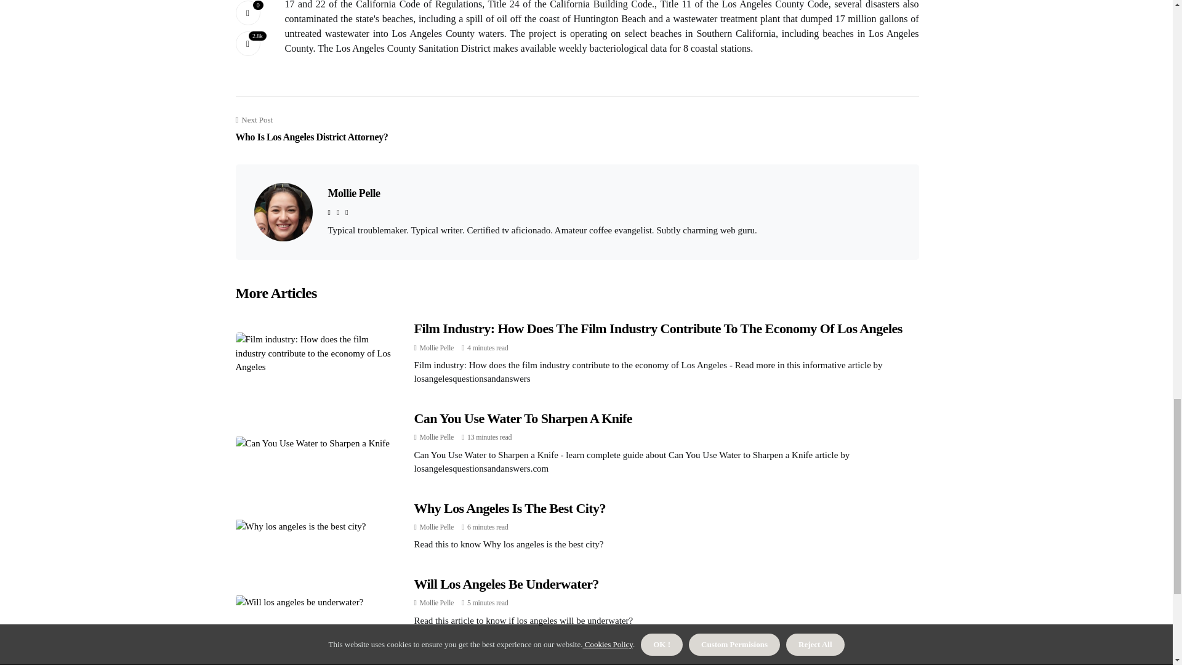 This screenshot has height=665, width=1182. I want to click on Mollie Pelle, so click(436, 437).